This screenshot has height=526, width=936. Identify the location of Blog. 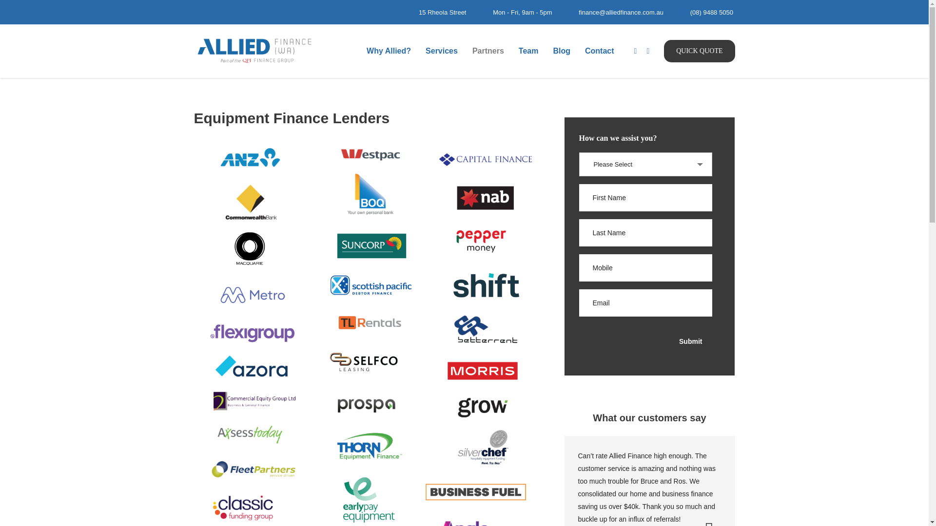
(562, 51).